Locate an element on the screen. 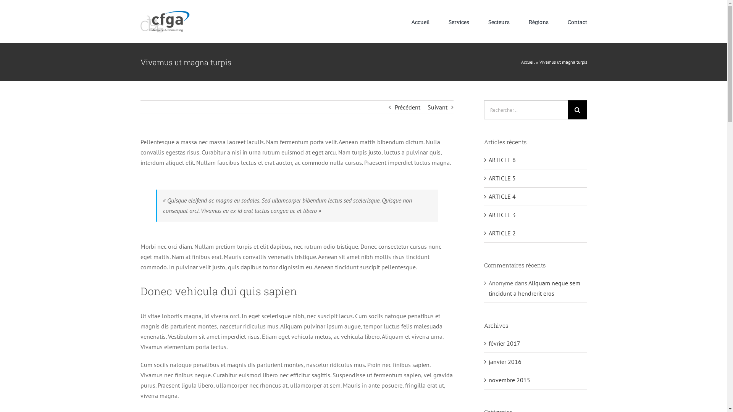 This screenshot has height=412, width=733. novembre 2015 is located at coordinates (509, 380).